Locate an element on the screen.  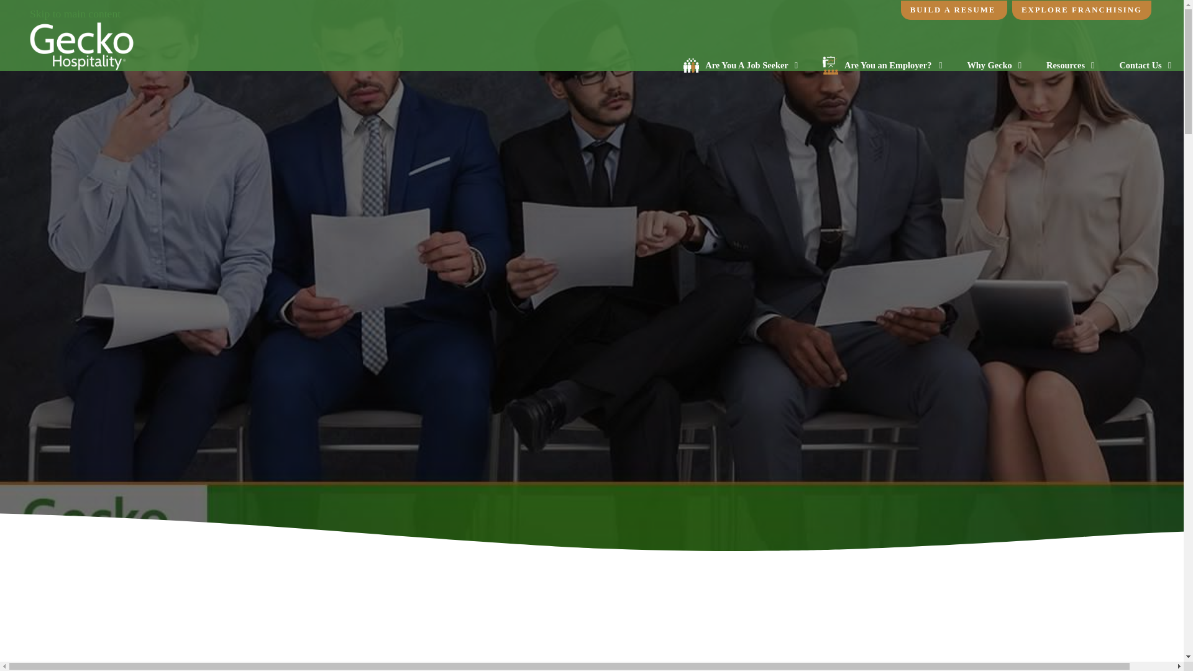
BUILD A RESUME is located at coordinates (953, 10).